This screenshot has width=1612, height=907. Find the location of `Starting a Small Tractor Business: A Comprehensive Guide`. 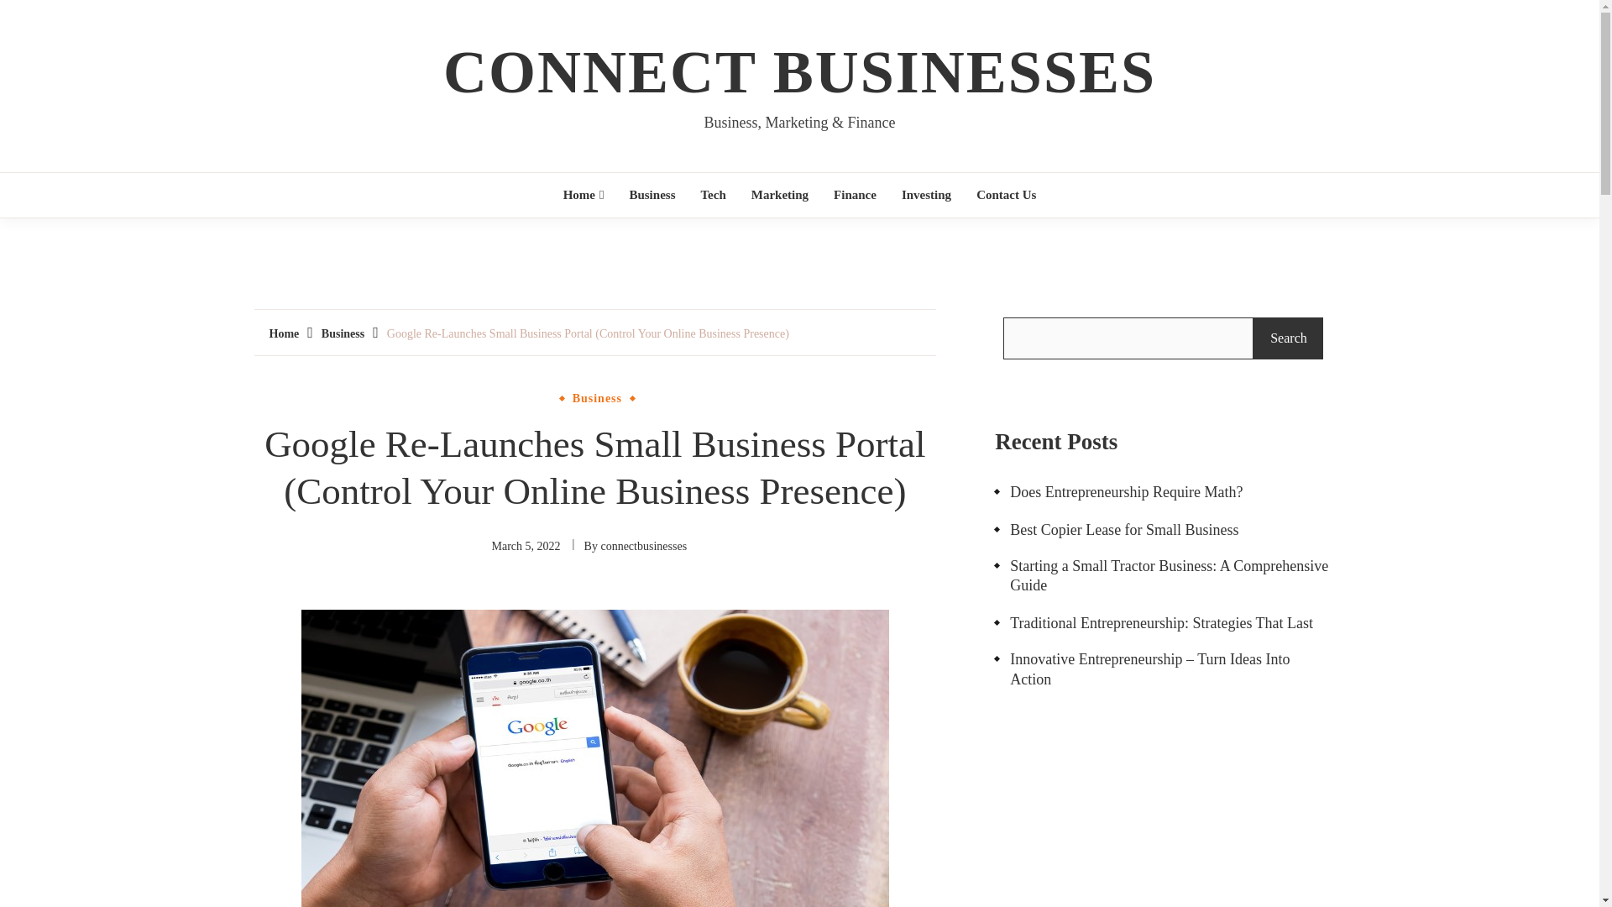

Starting a Small Tractor Business: A Comprehensive Guide is located at coordinates (1162, 576).